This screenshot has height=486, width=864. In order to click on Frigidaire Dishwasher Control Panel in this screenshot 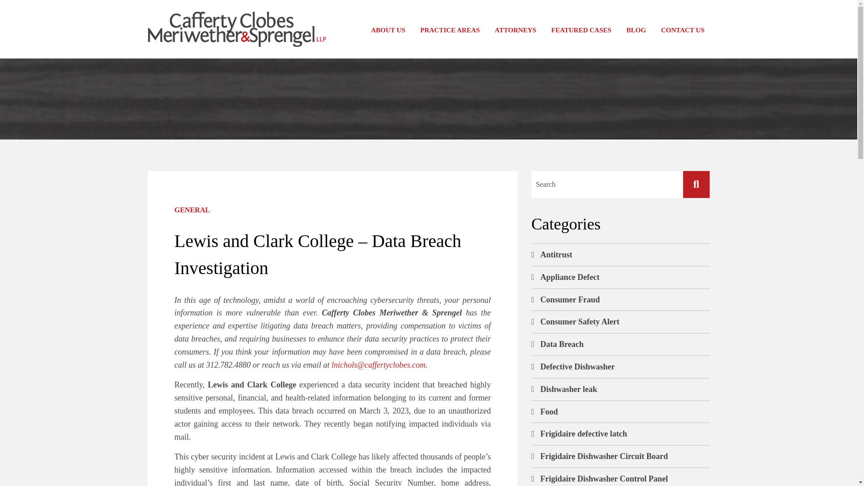, I will do `click(604, 479)`.